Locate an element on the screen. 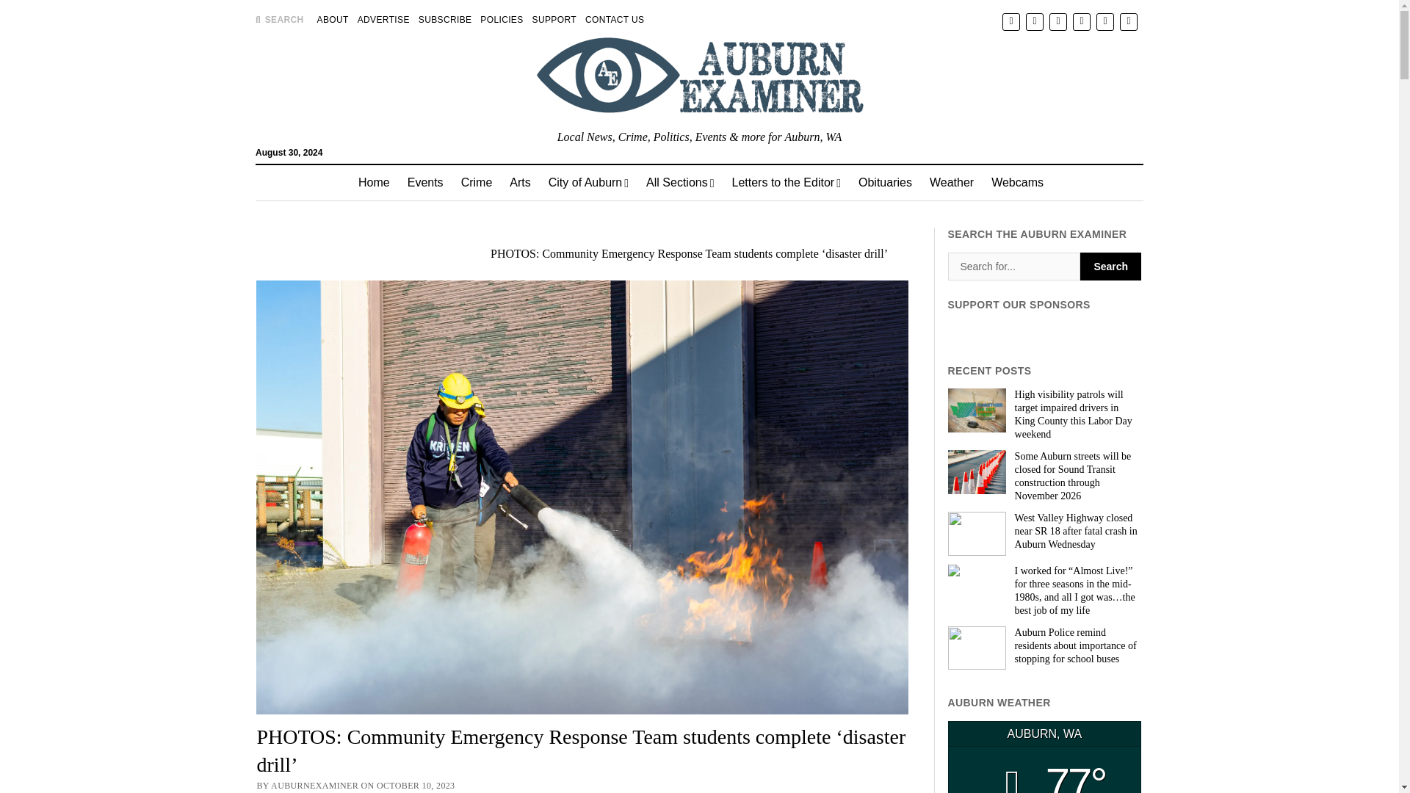 The height and width of the screenshot is (793, 1410). City of Auburn is located at coordinates (588, 182).